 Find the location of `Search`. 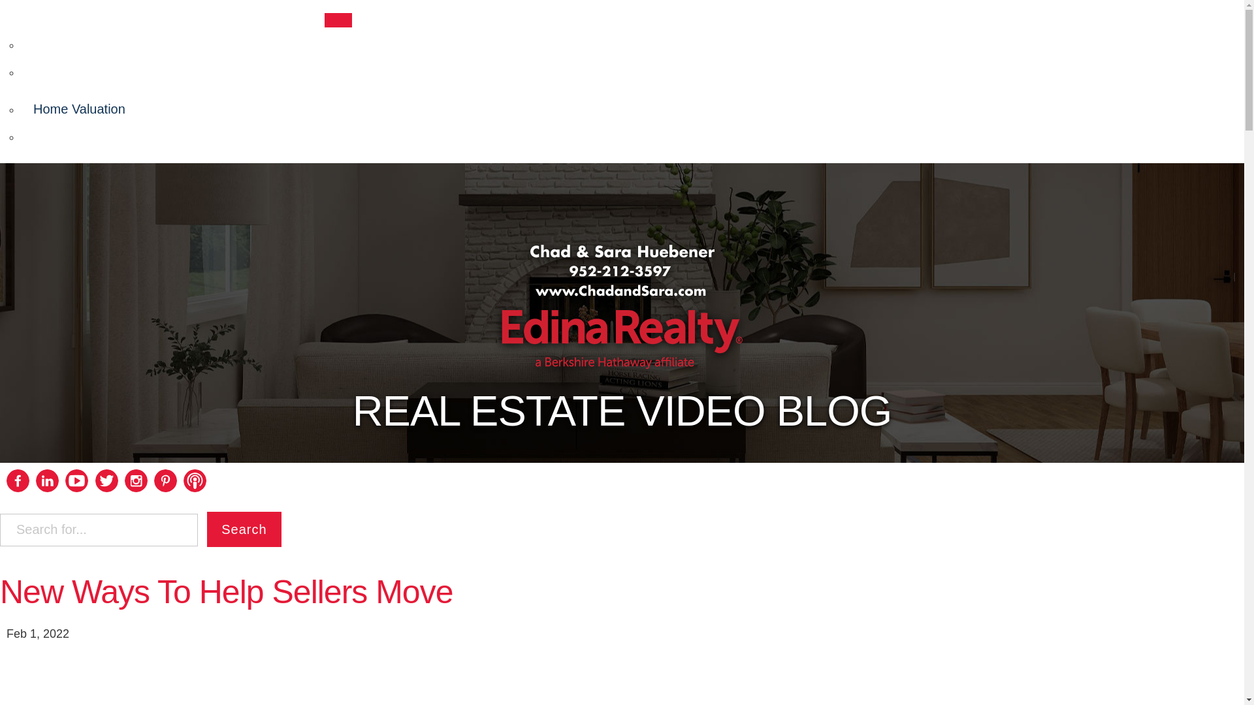

Search is located at coordinates (244, 529).